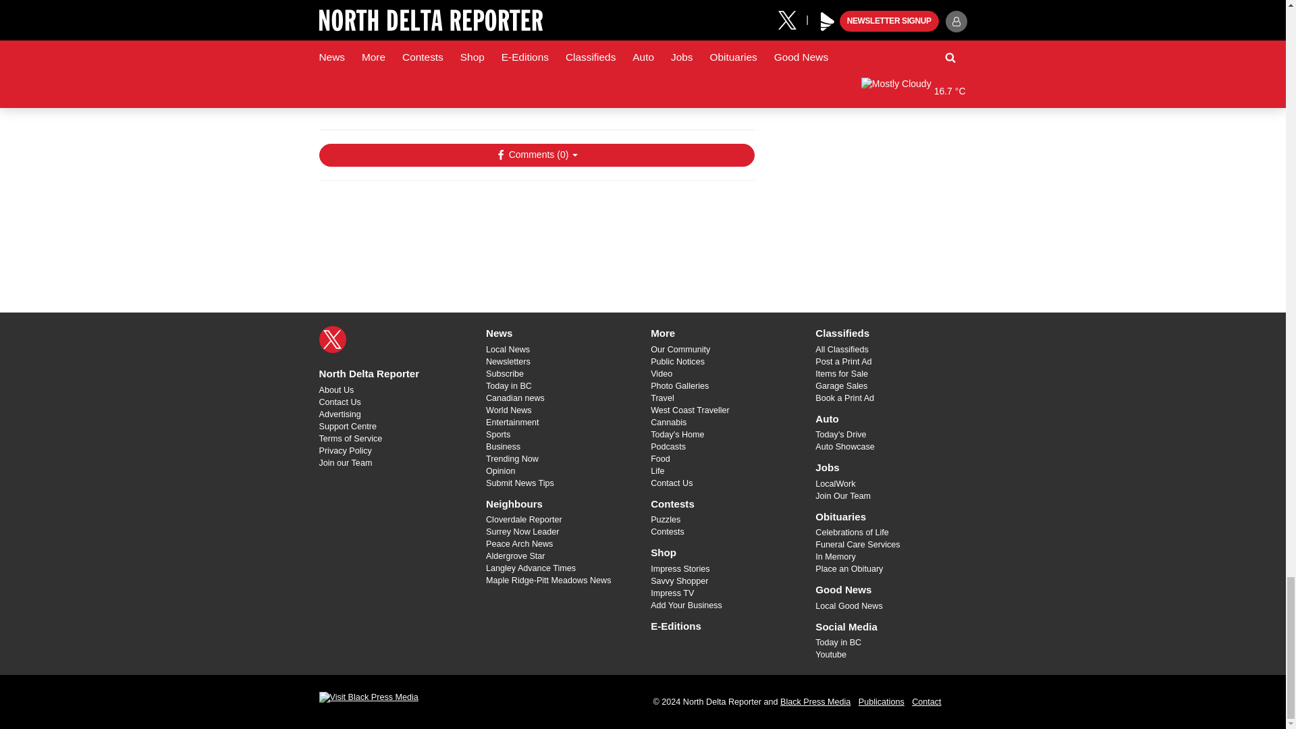 The height and width of the screenshot is (729, 1296). Describe the element at coordinates (536, 155) in the screenshot. I see `Show Comments` at that location.